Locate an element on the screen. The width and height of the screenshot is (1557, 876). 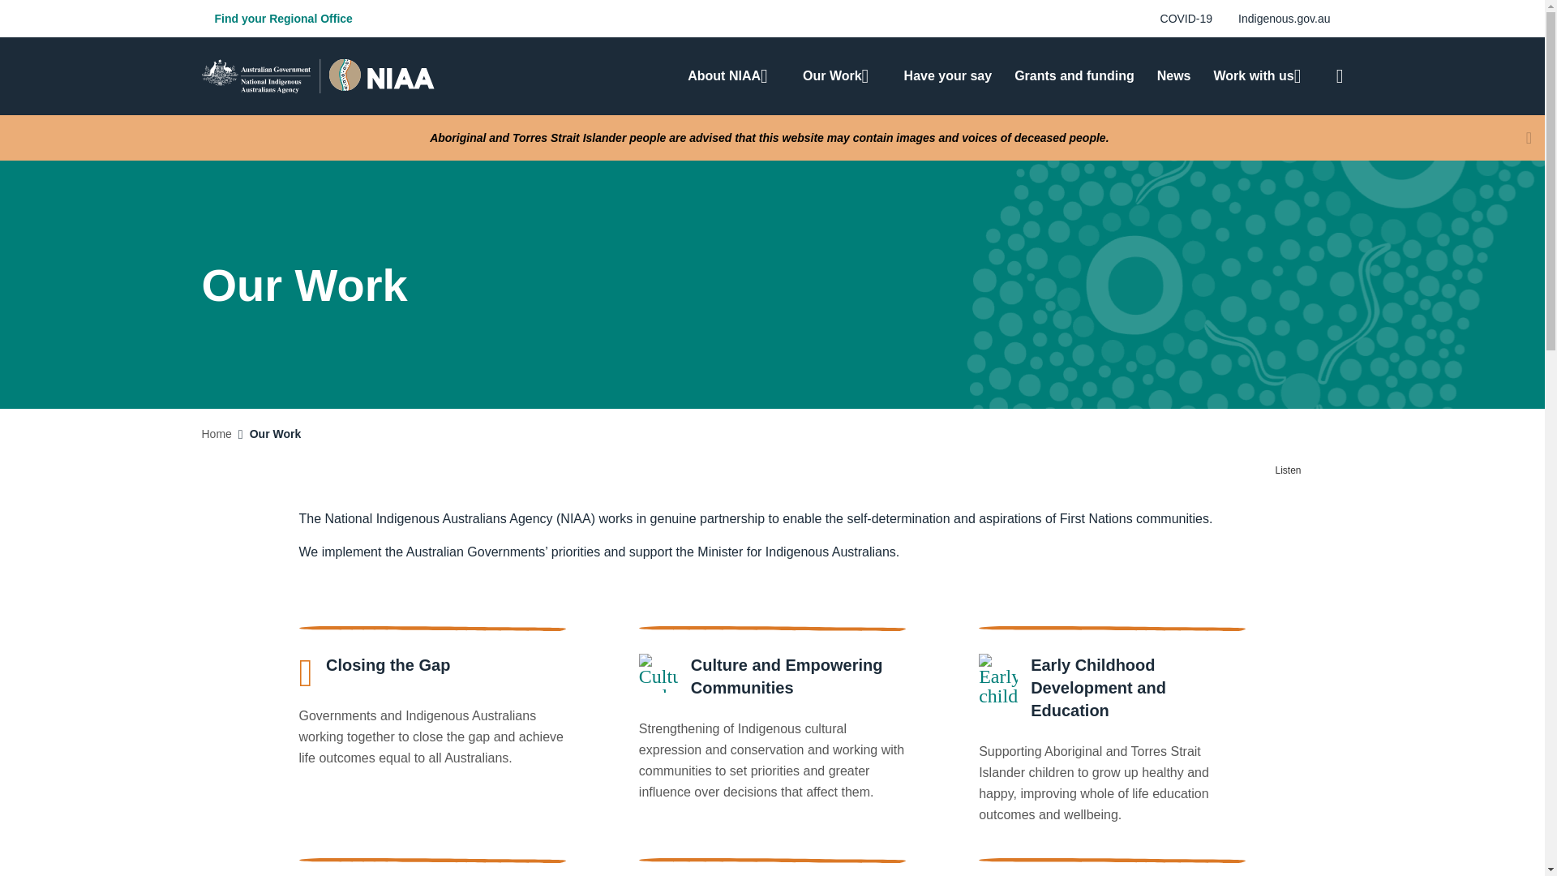
Listen to this page using ReadSpeaker is located at coordinates (1296, 470).